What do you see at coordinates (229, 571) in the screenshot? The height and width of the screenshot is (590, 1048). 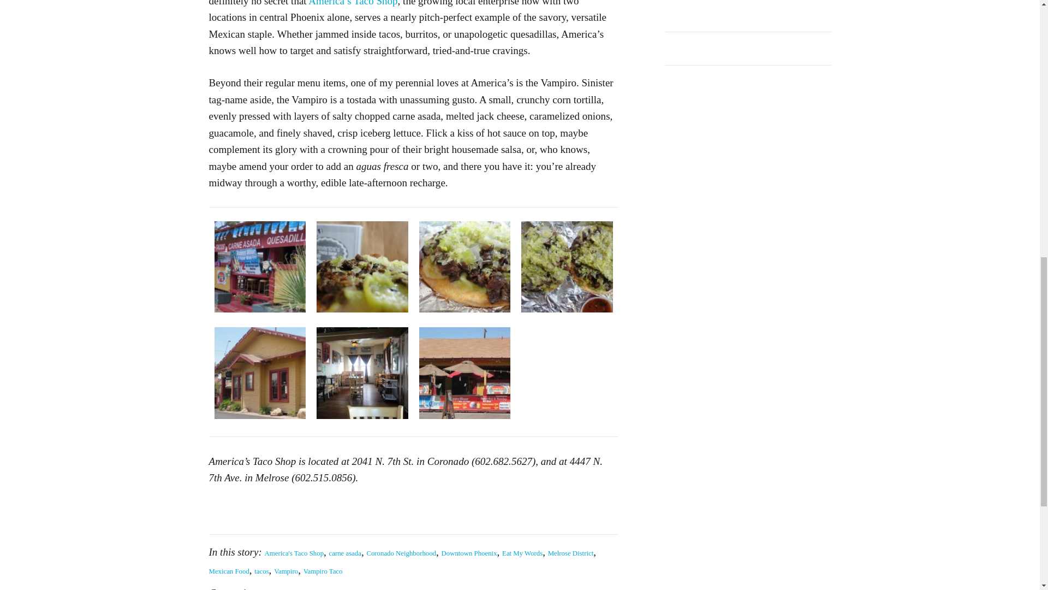 I see `Mexican Food` at bounding box center [229, 571].